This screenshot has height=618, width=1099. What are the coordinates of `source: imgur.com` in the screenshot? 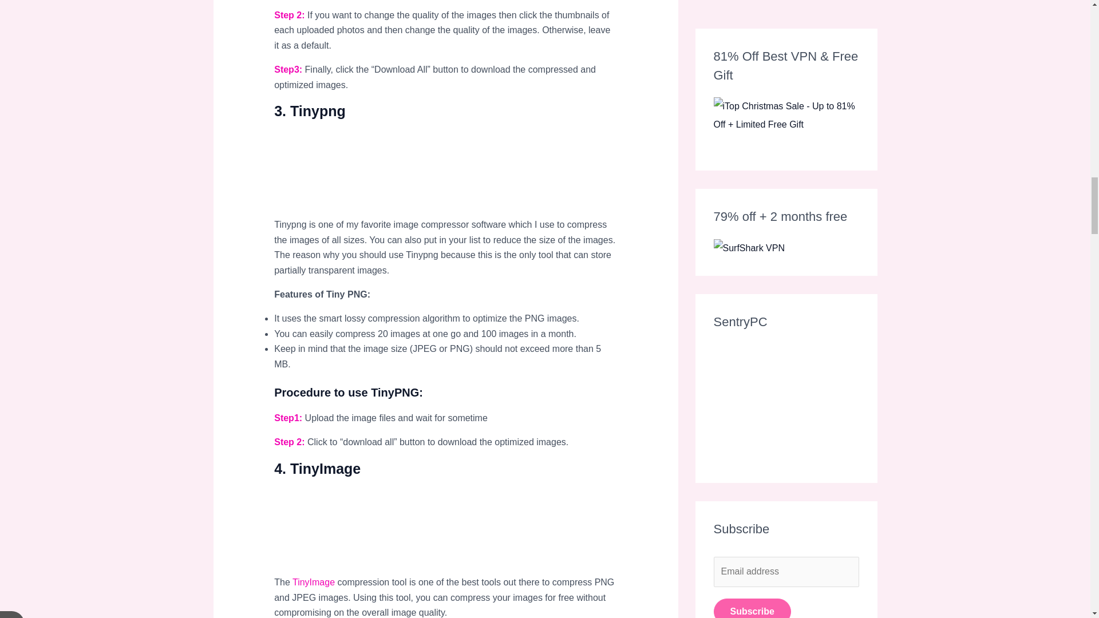 It's located at (359, 175).